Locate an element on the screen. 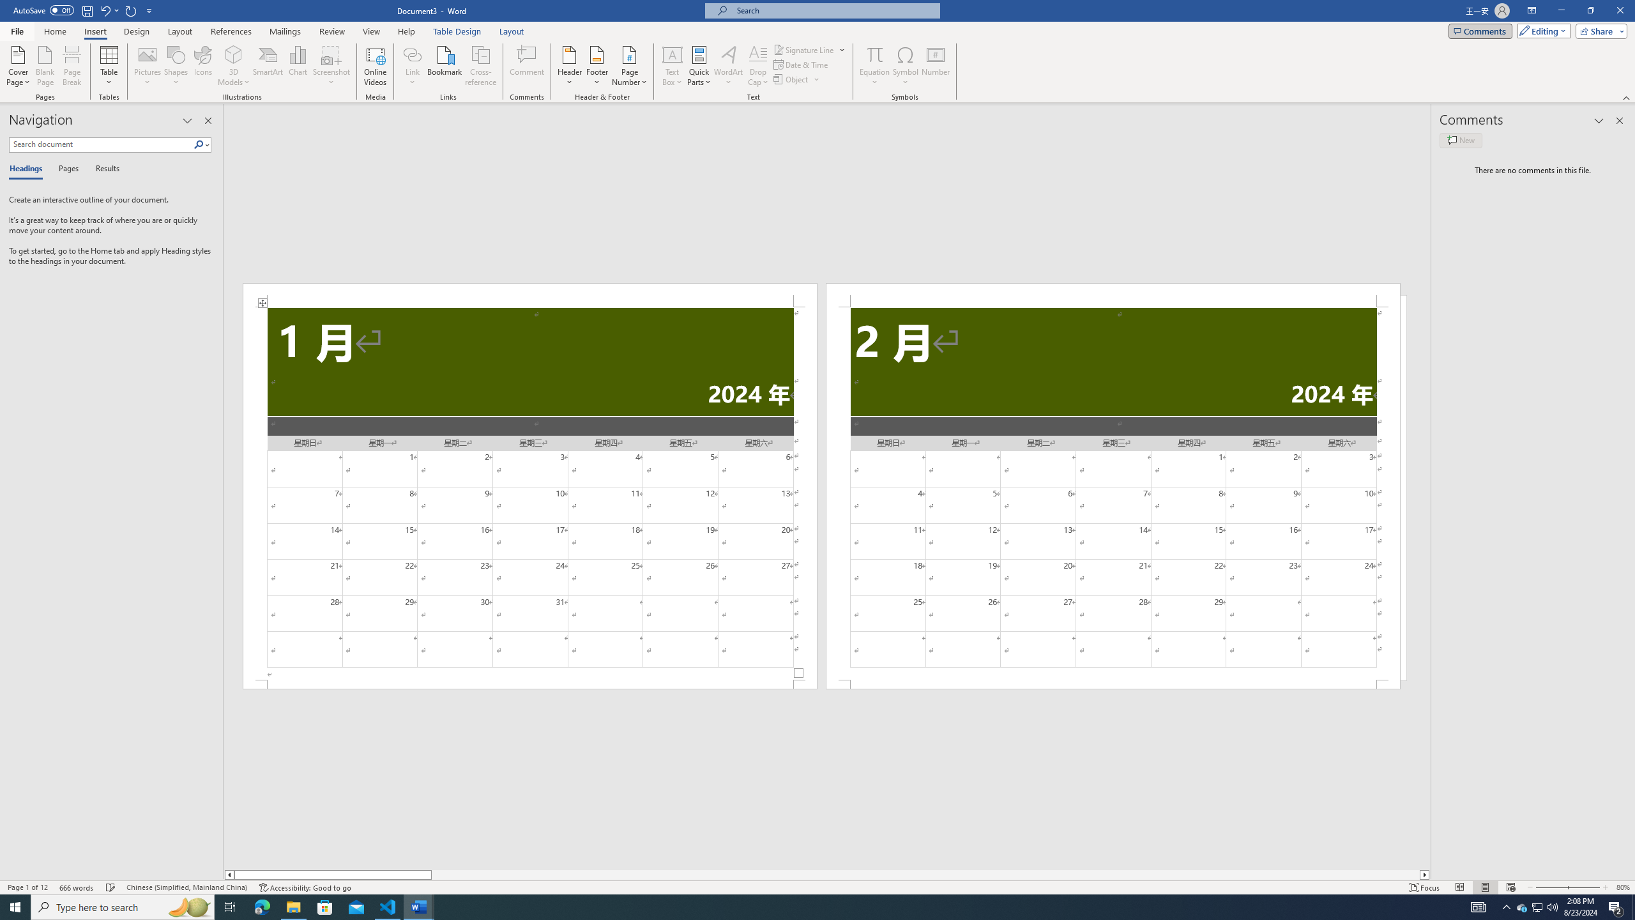  Search document is located at coordinates (101, 144).